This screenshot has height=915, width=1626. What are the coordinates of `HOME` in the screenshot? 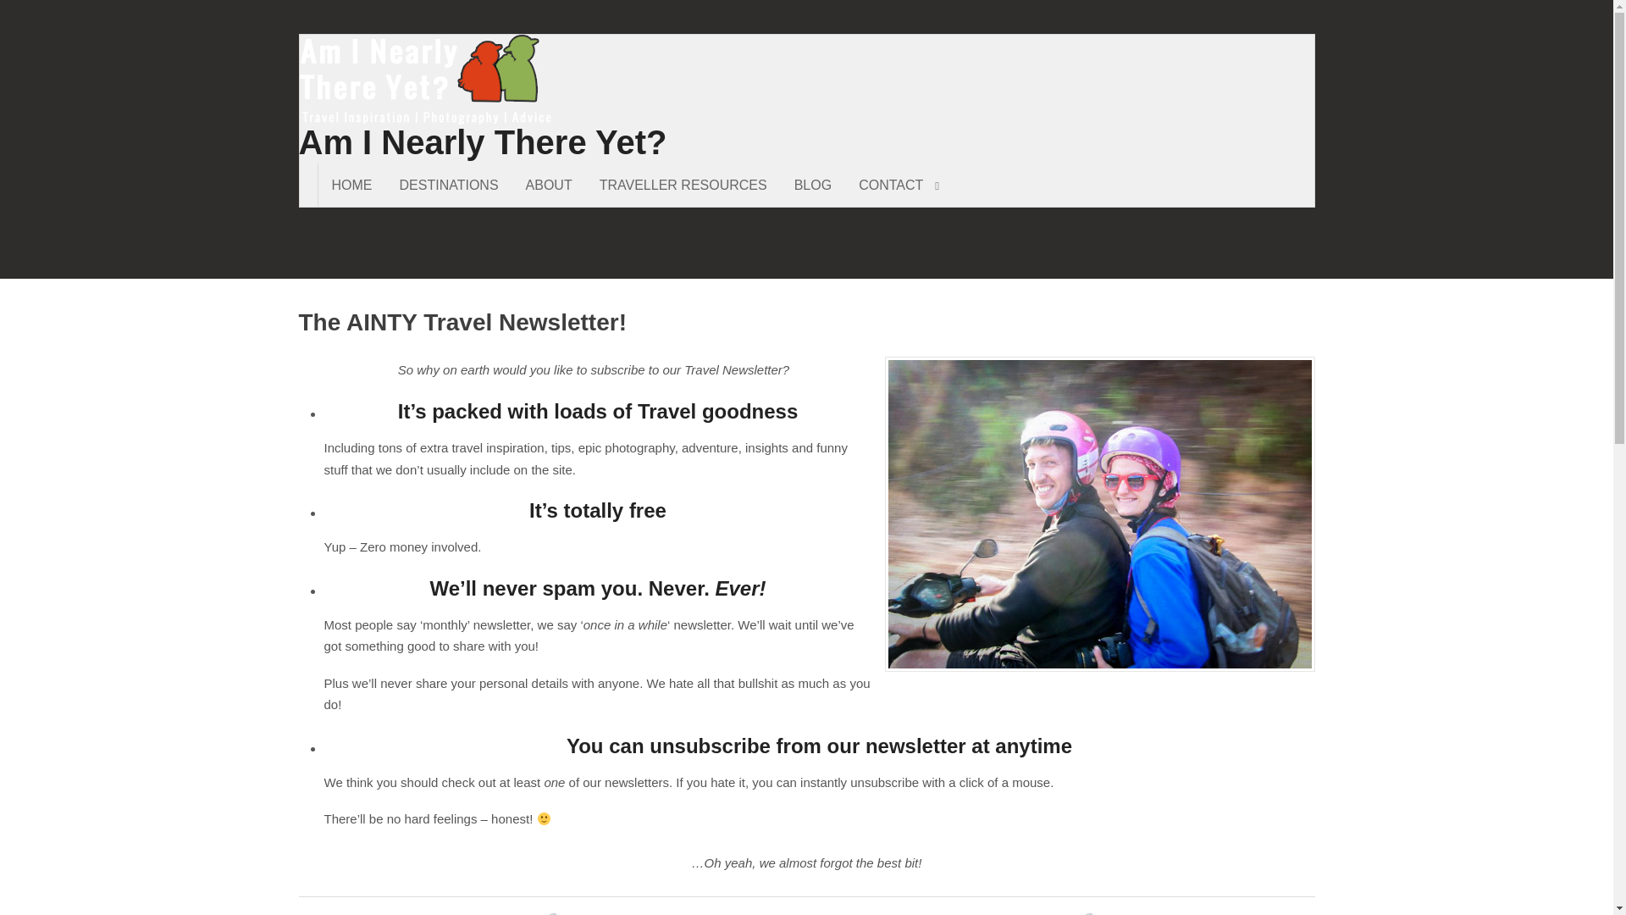 It's located at (352, 185).